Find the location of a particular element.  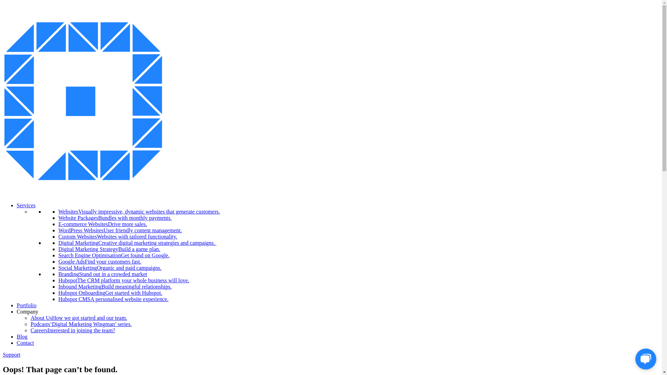

Services is located at coordinates (26, 206).